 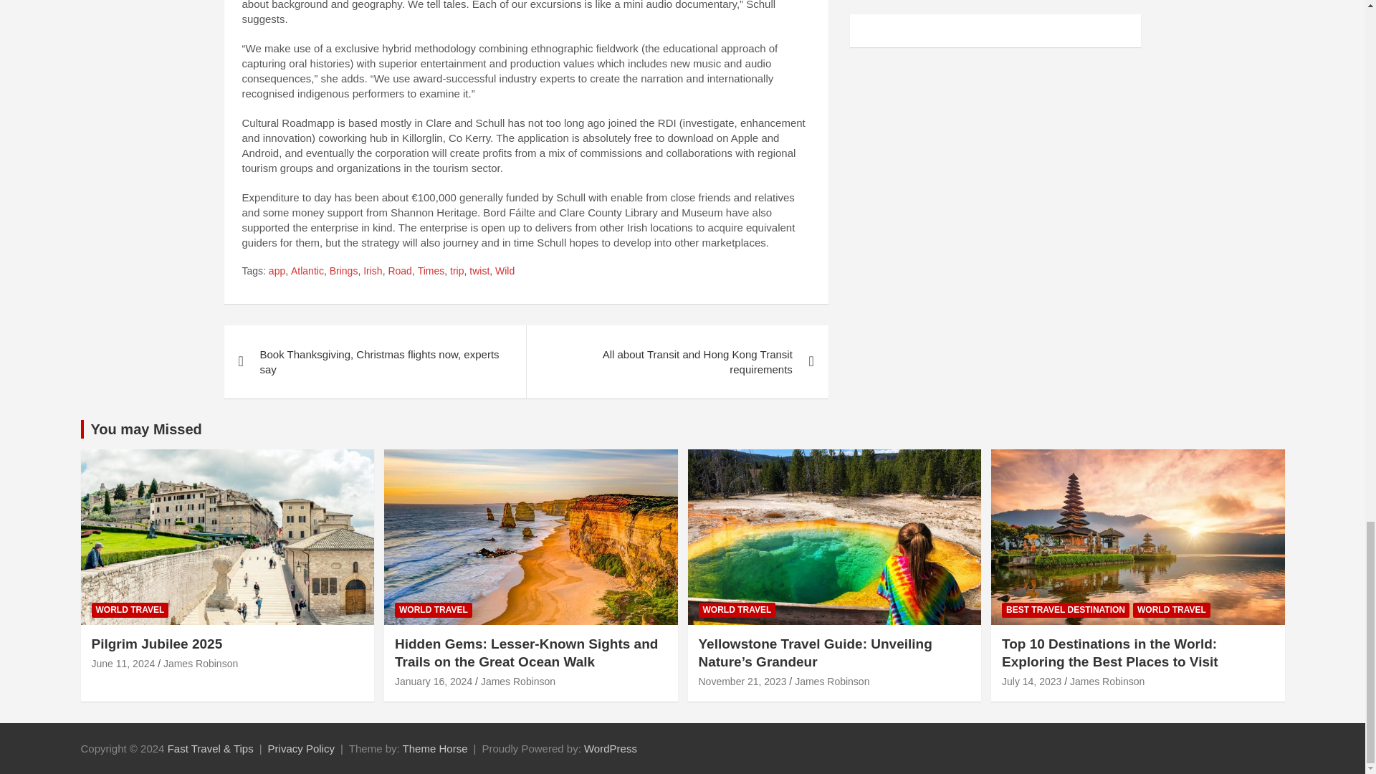 I want to click on Irish, so click(x=373, y=271).